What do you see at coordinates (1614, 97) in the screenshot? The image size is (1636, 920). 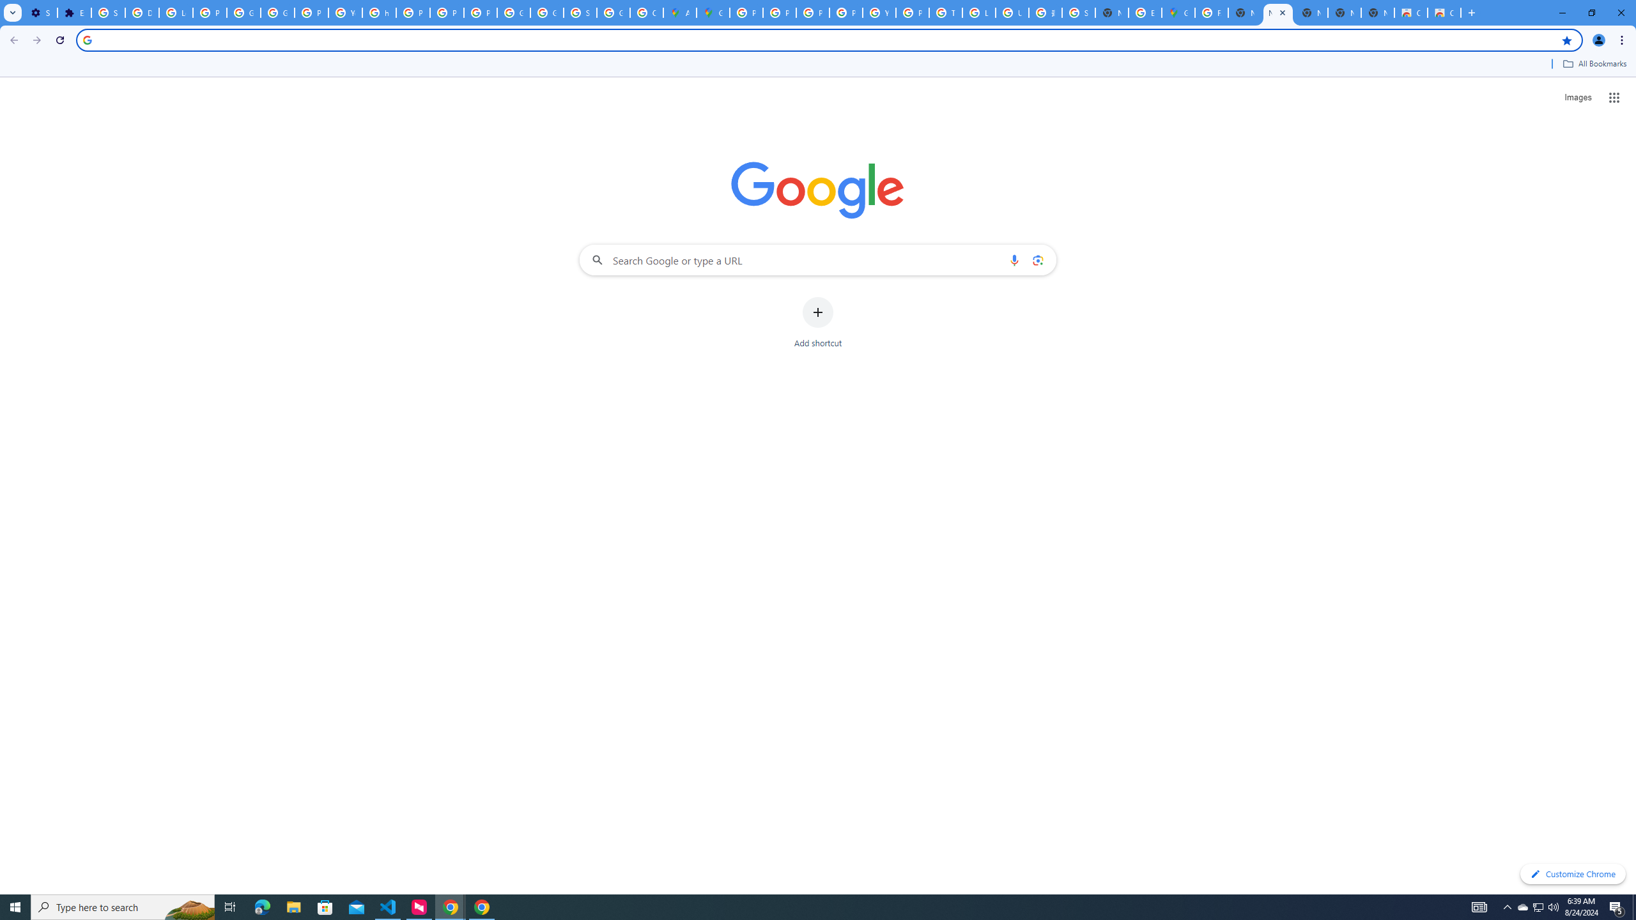 I see `Google apps` at bounding box center [1614, 97].